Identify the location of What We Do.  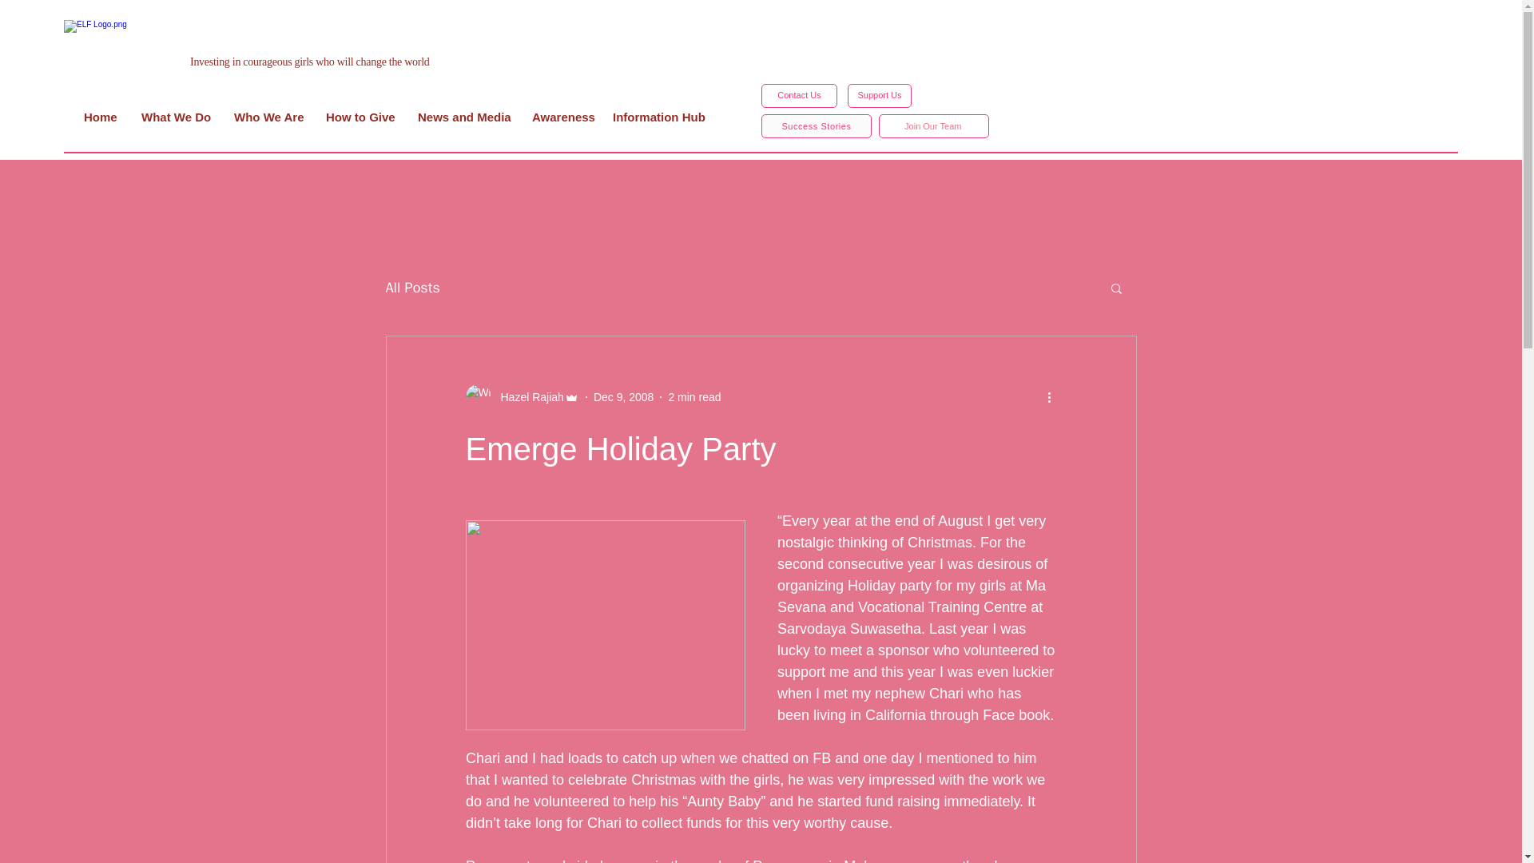
(174, 117).